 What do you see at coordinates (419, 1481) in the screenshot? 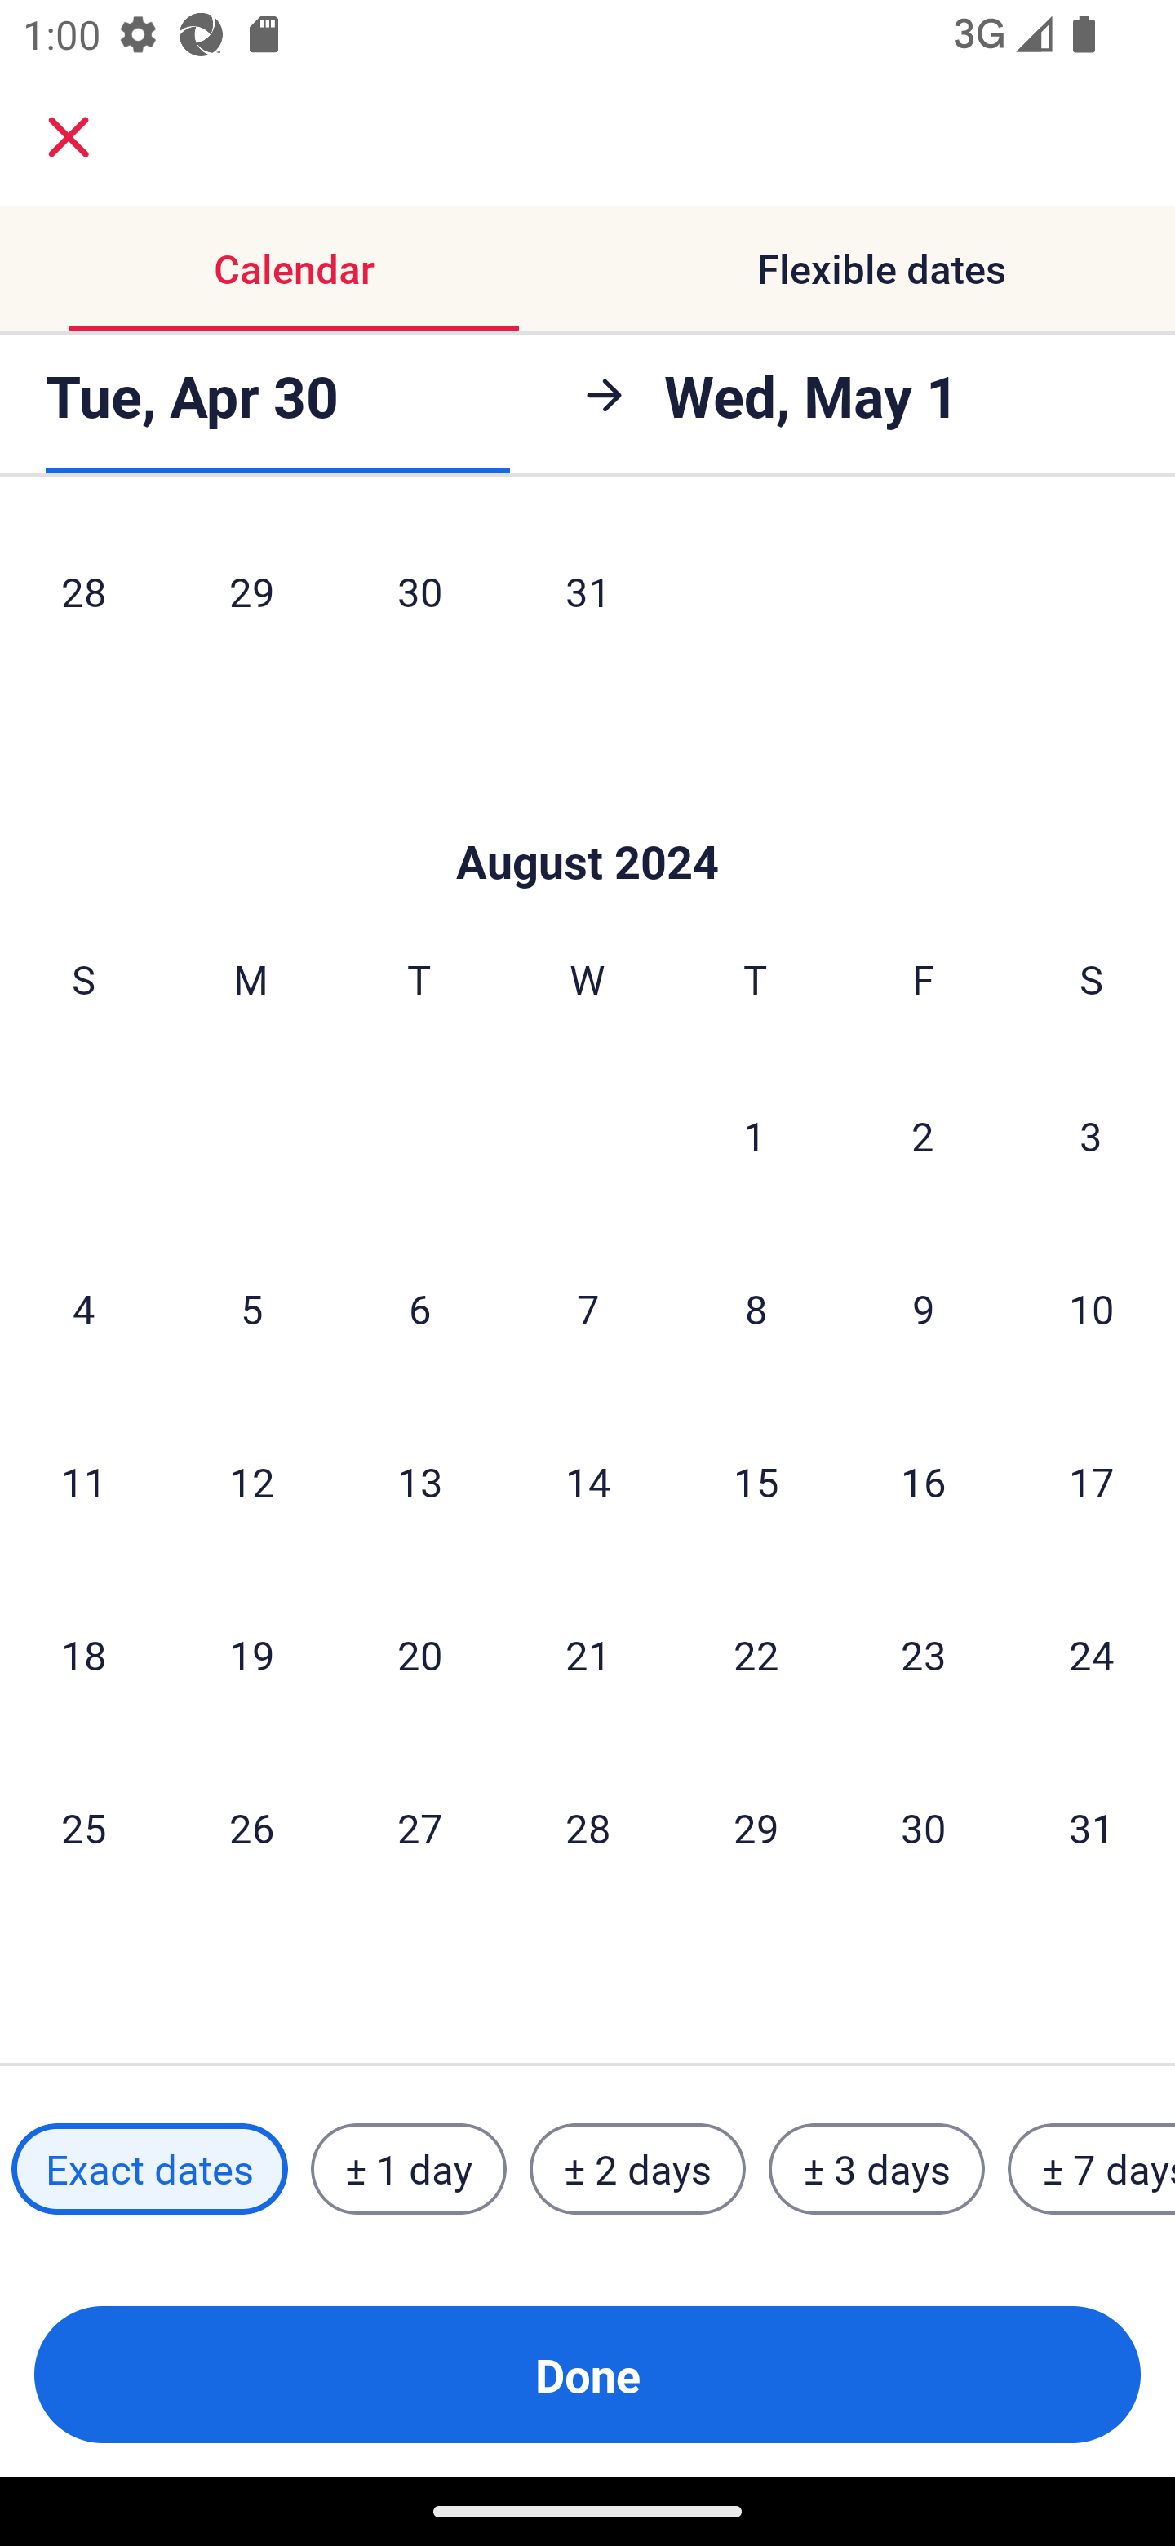
I see `13 Tuesday, August 13, 2024` at bounding box center [419, 1481].